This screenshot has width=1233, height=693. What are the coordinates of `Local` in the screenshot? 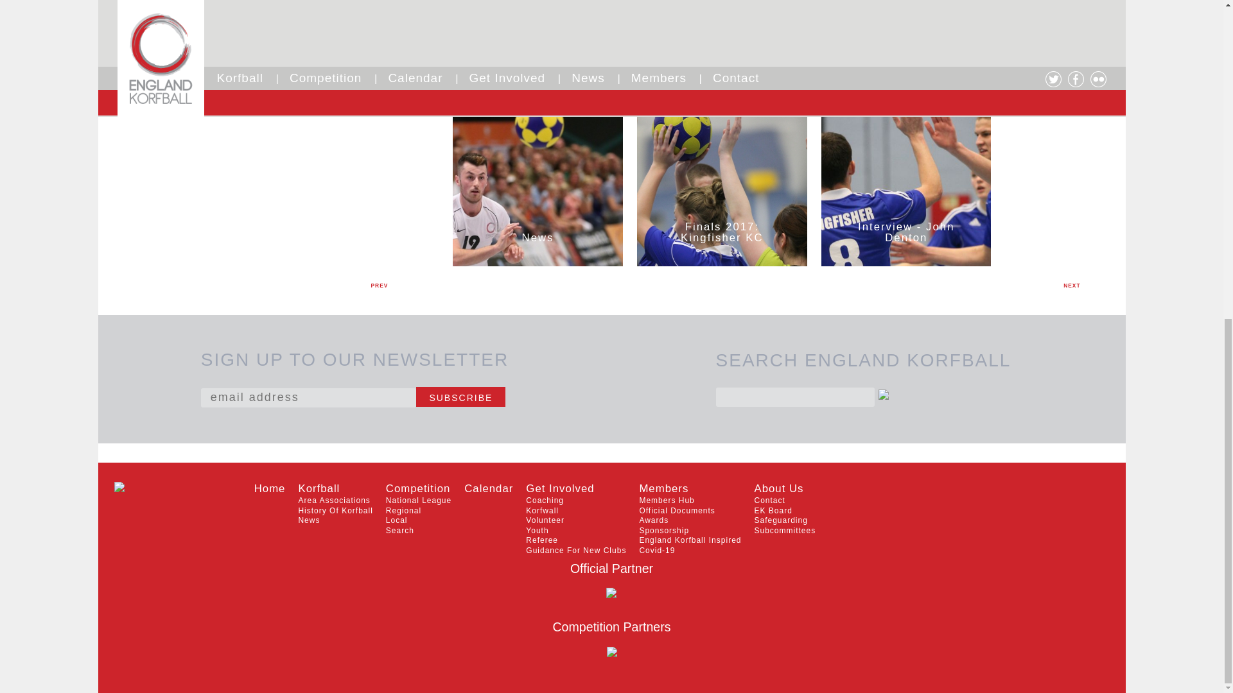 It's located at (397, 520).